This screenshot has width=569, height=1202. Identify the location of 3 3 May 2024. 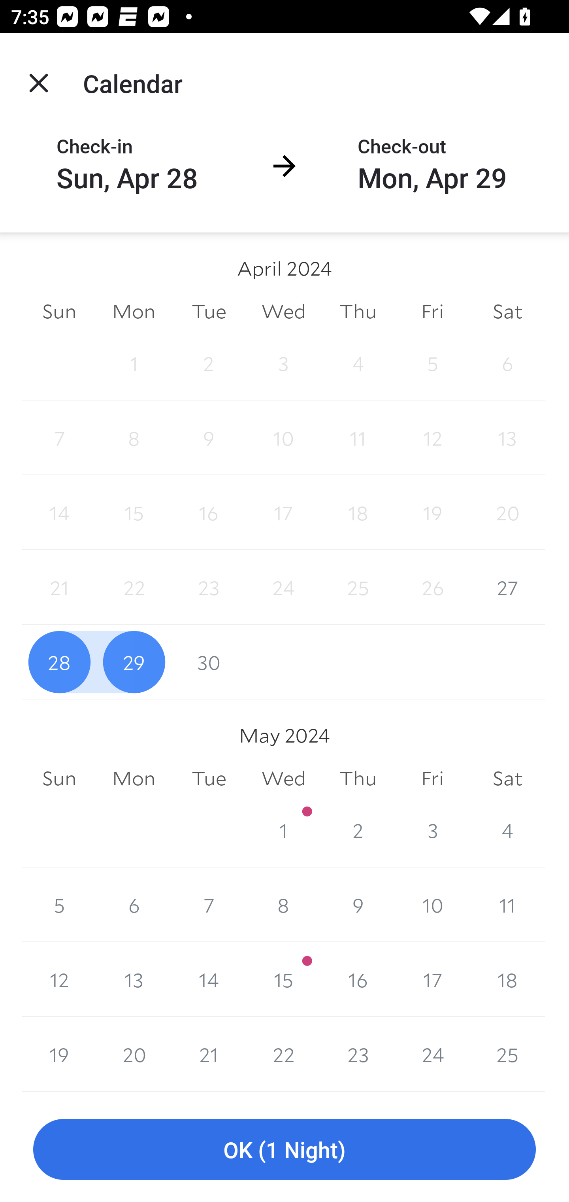
(432, 830).